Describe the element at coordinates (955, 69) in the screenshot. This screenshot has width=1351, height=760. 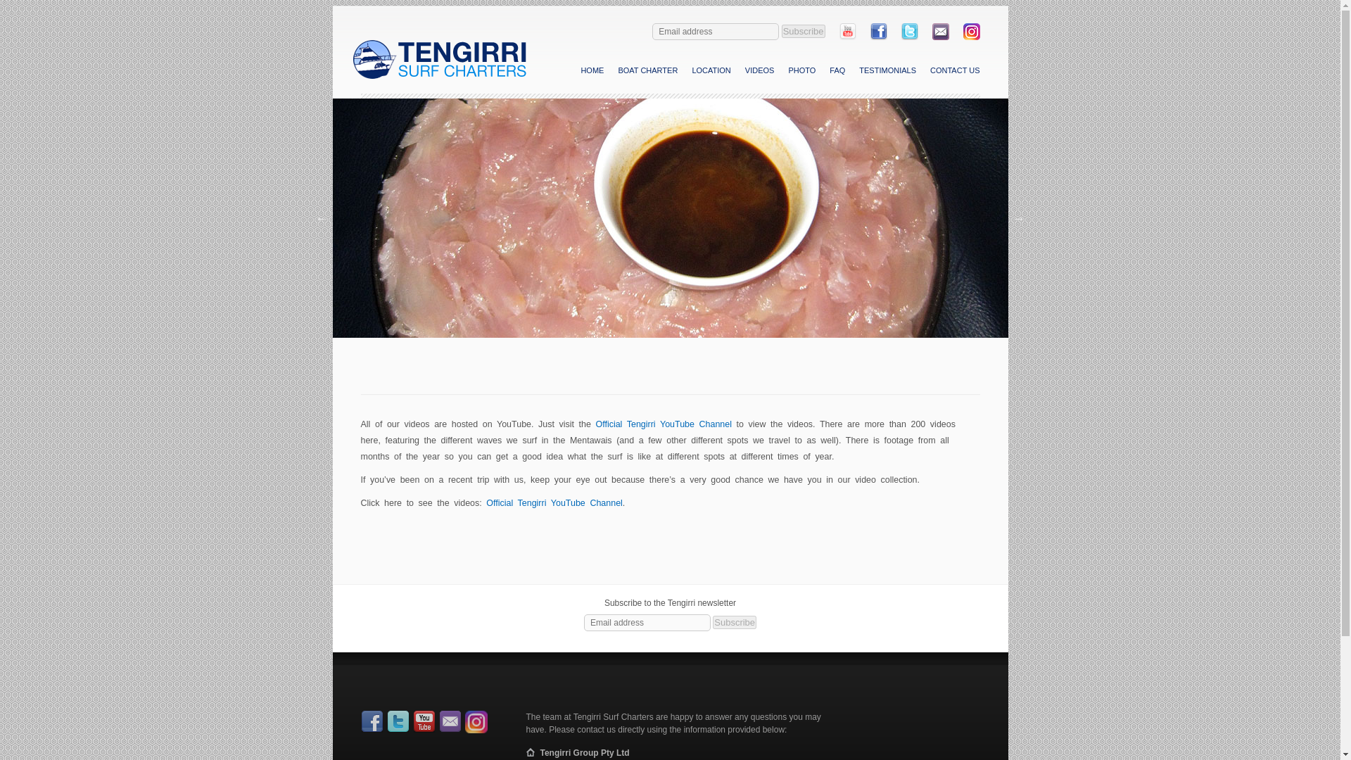
I see `CONTACT US` at that location.